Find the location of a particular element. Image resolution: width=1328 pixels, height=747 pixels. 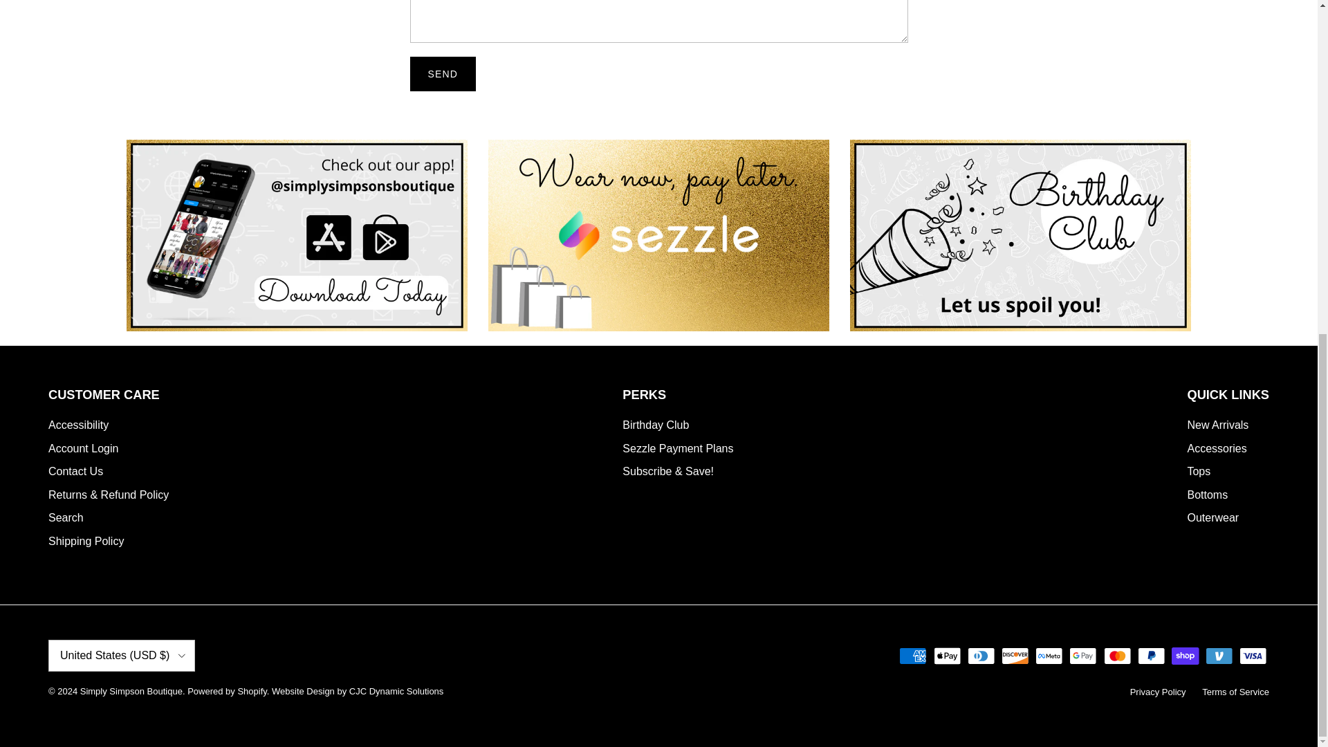

Visa is located at coordinates (1253, 656).